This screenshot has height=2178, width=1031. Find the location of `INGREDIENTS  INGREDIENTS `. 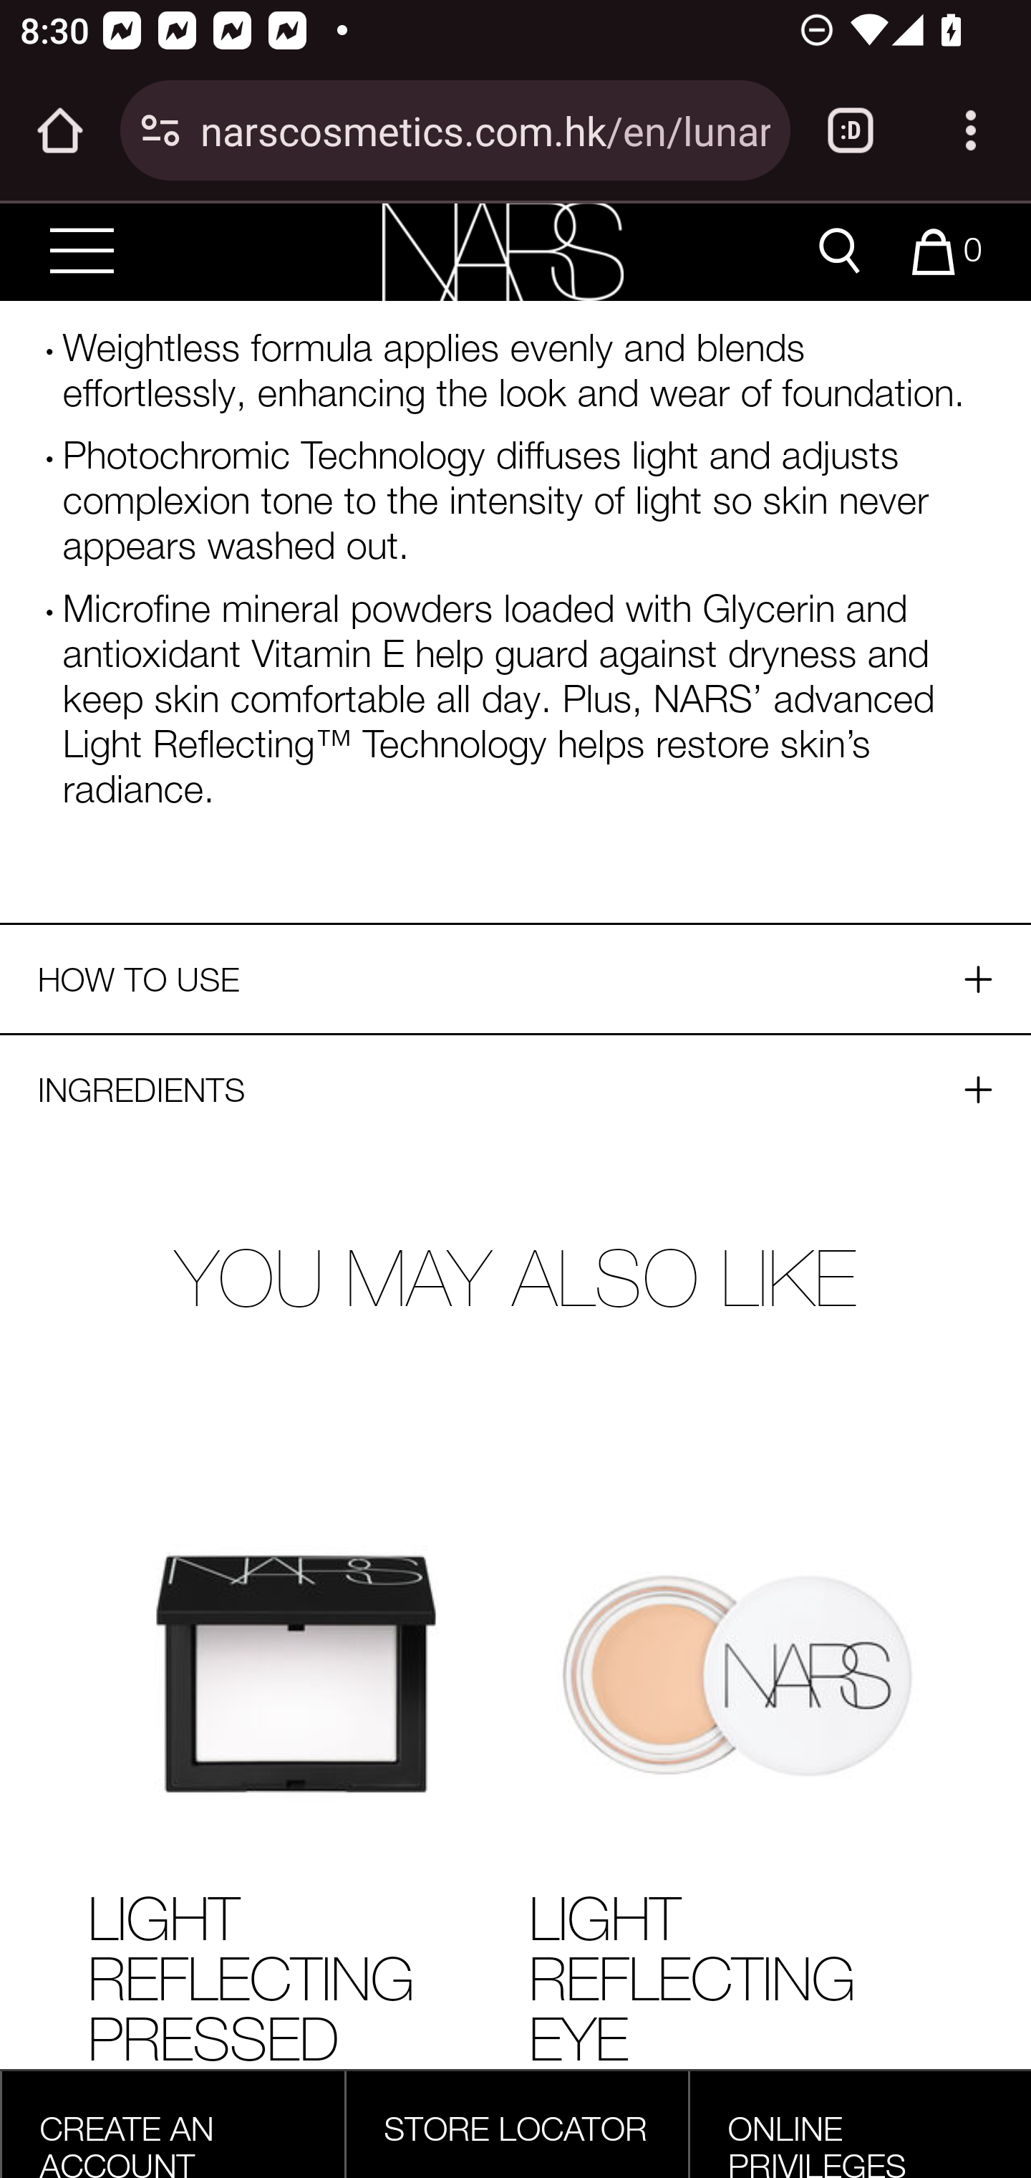

INGREDIENTS  INGREDIENTS  is located at coordinates (515, 1089).